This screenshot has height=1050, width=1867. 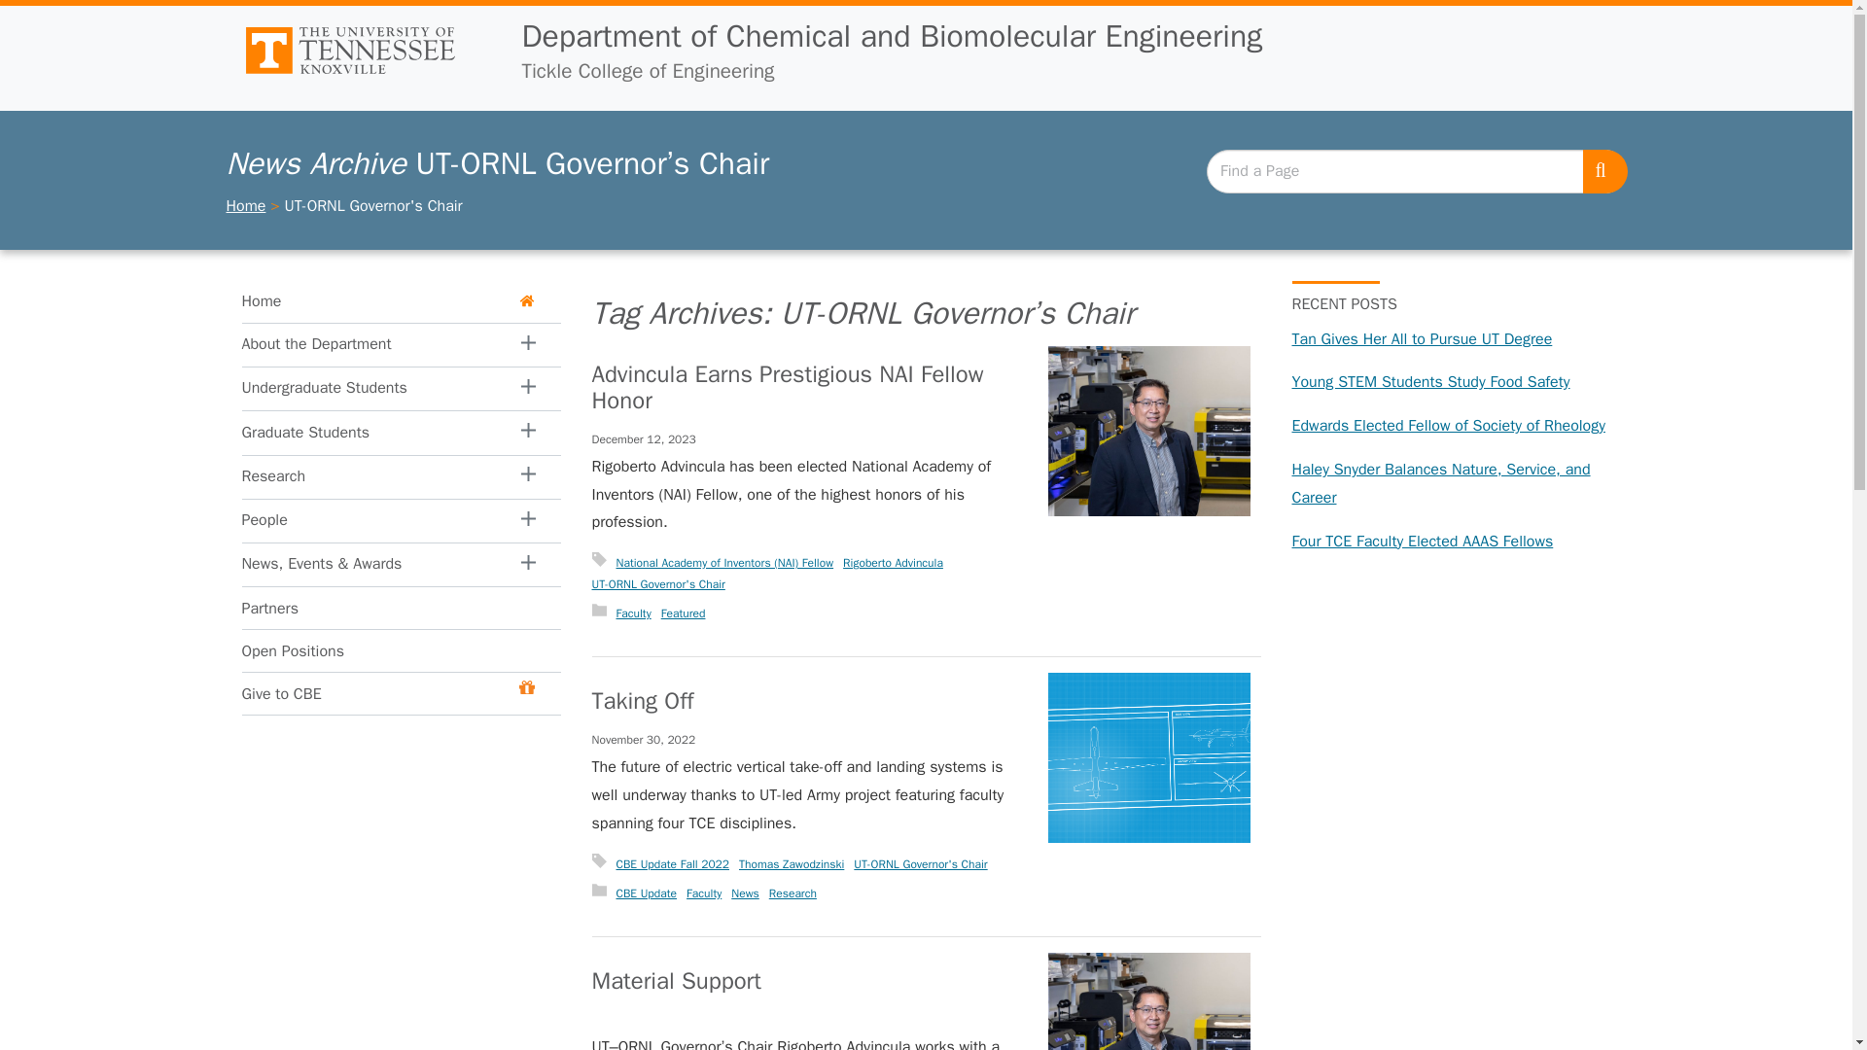 I want to click on Undergraduate Students, so click(x=368, y=389).